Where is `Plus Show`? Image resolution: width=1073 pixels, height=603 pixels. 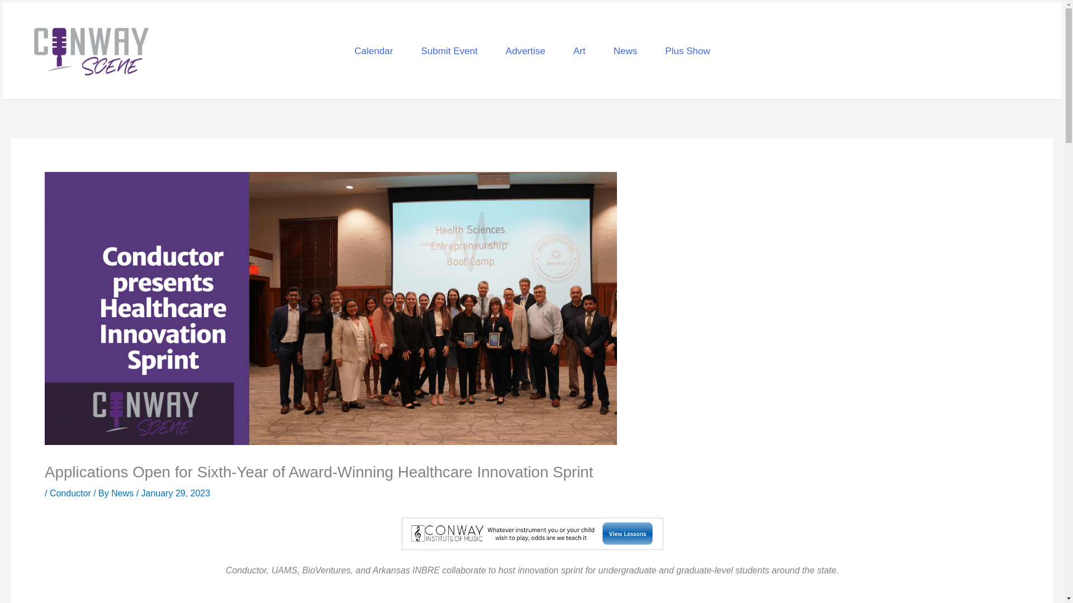 Plus Show is located at coordinates (687, 50).